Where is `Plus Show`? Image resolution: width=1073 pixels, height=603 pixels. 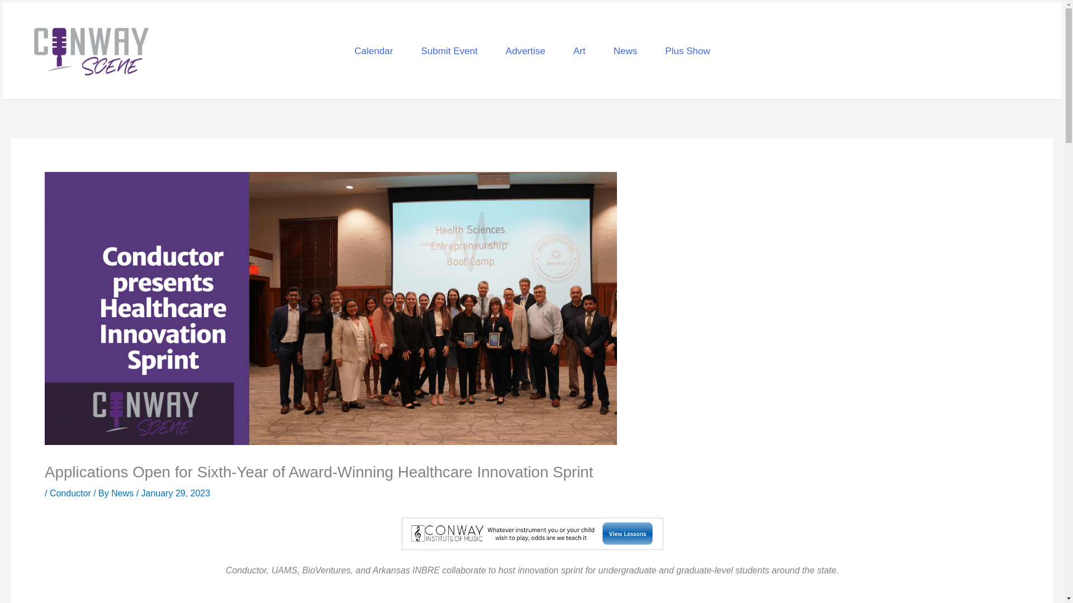 Plus Show is located at coordinates (687, 50).